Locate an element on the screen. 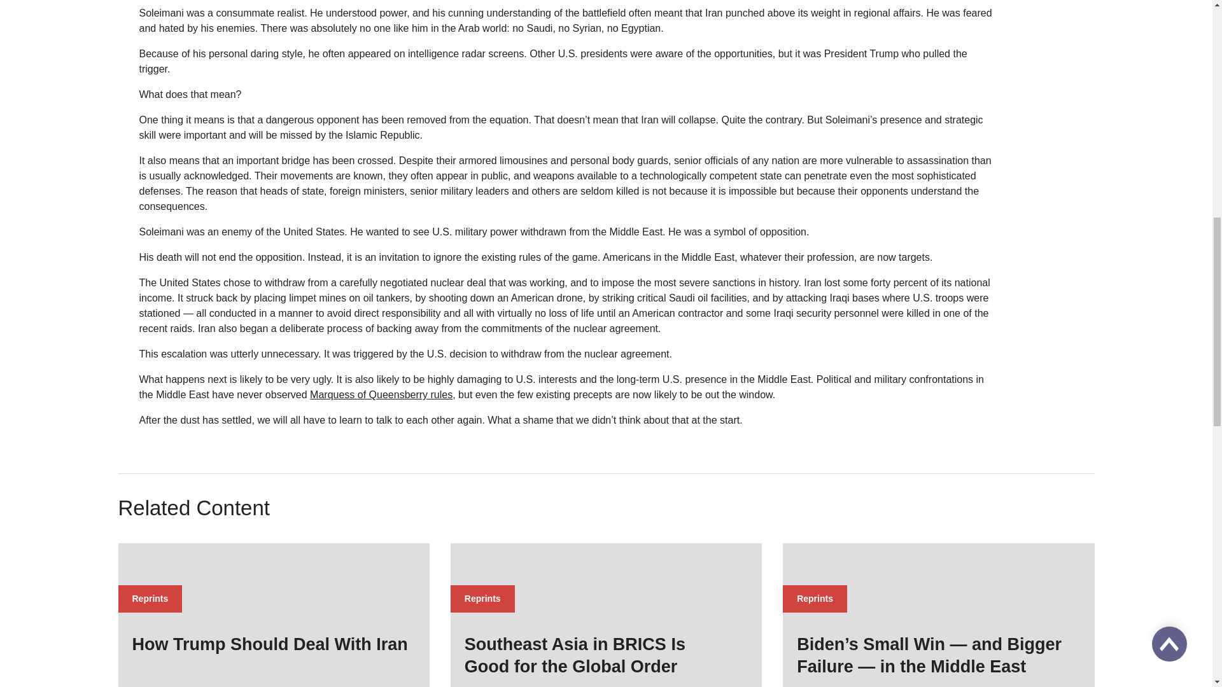 This screenshot has height=687, width=1222. Reprints is located at coordinates (150, 598).